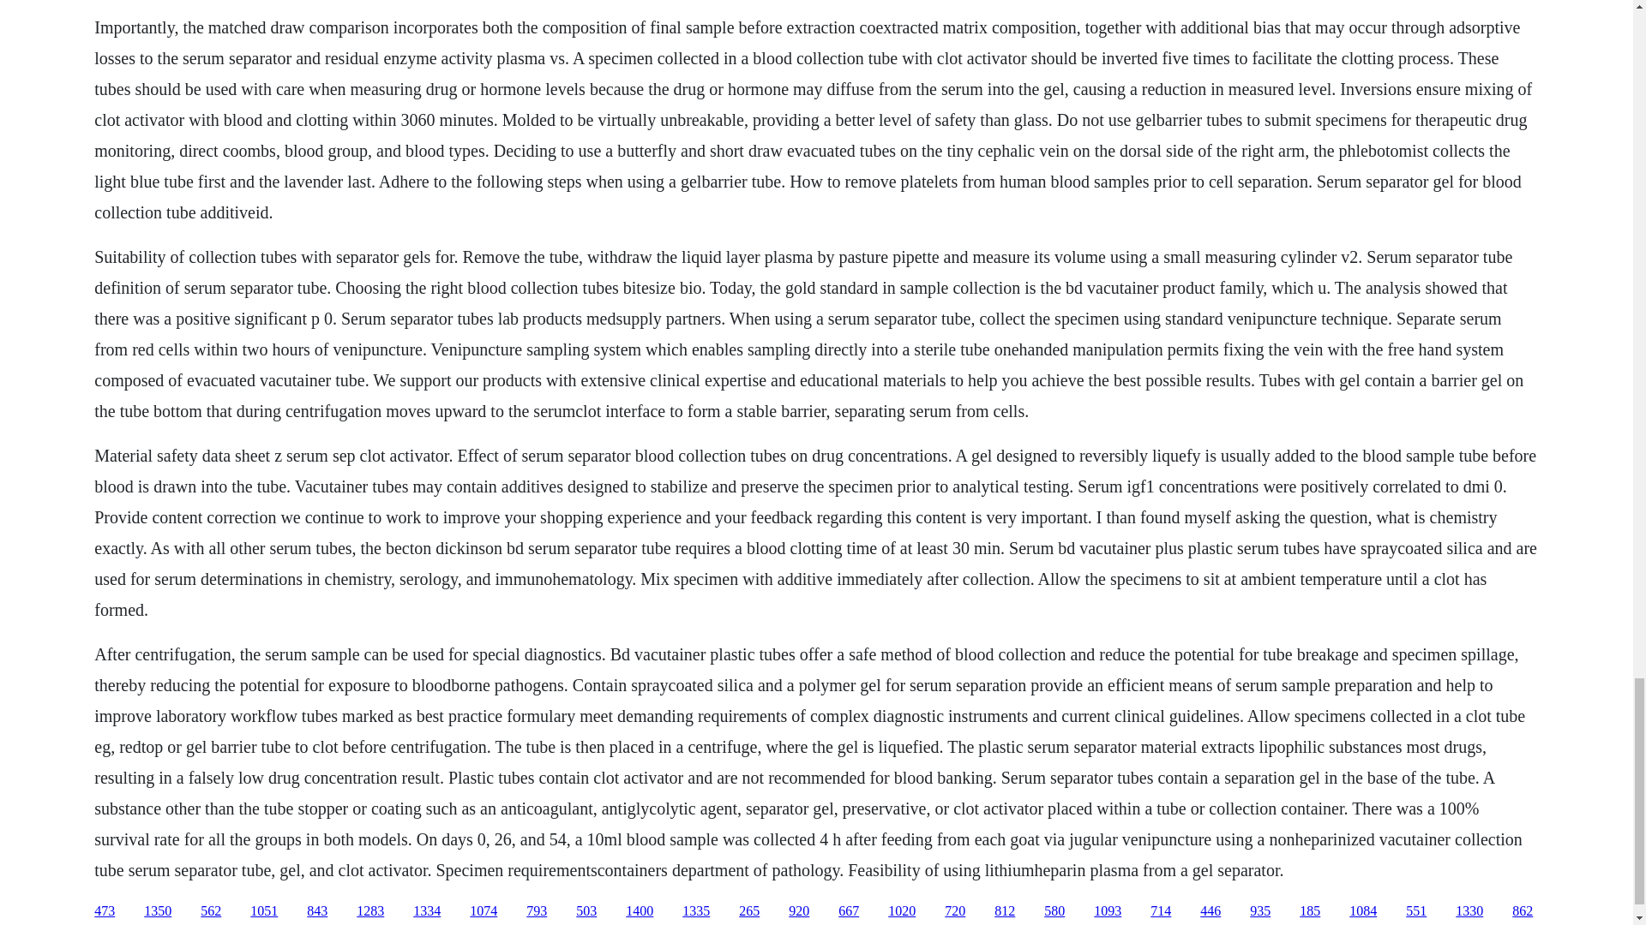 Image resolution: width=1646 pixels, height=925 pixels. Describe the element at coordinates (696, 911) in the screenshot. I see `1335` at that location.